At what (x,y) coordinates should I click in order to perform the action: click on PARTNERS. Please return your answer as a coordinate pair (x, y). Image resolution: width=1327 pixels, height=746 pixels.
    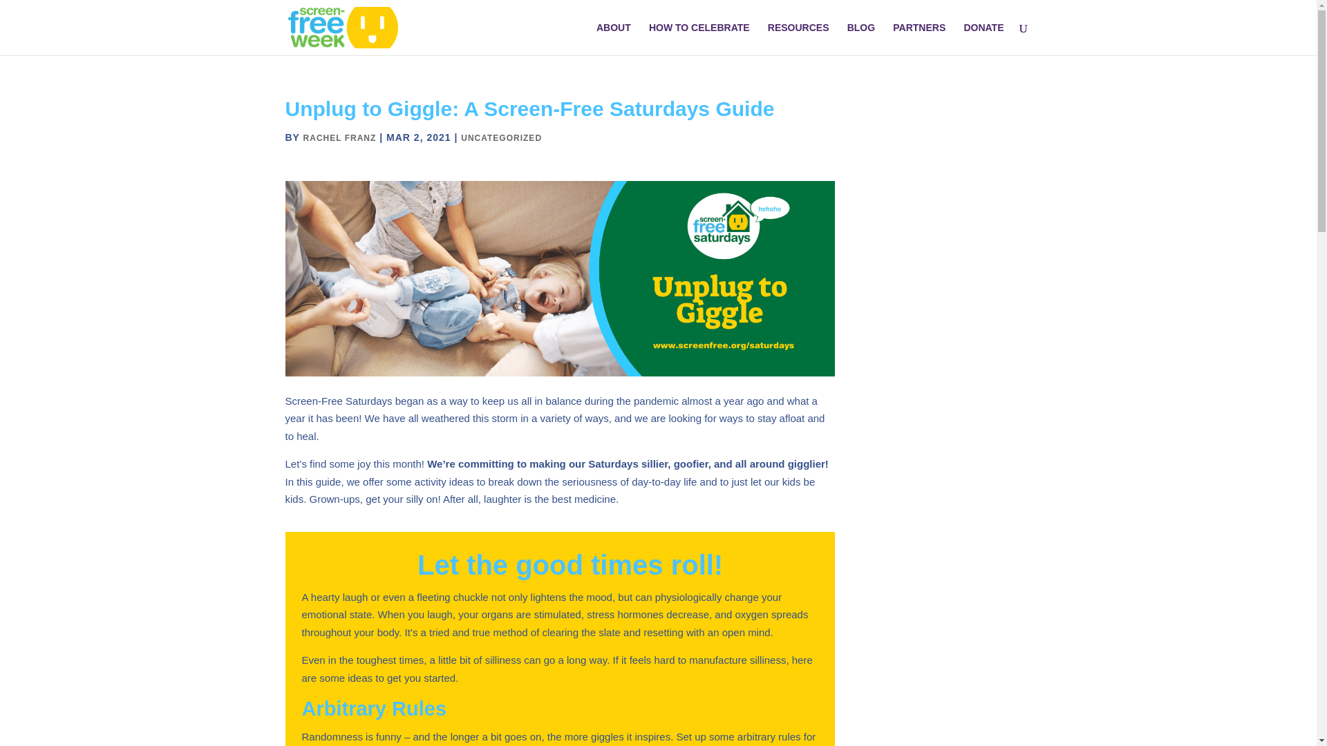
    Looking at the image, I should click on (919, 39).